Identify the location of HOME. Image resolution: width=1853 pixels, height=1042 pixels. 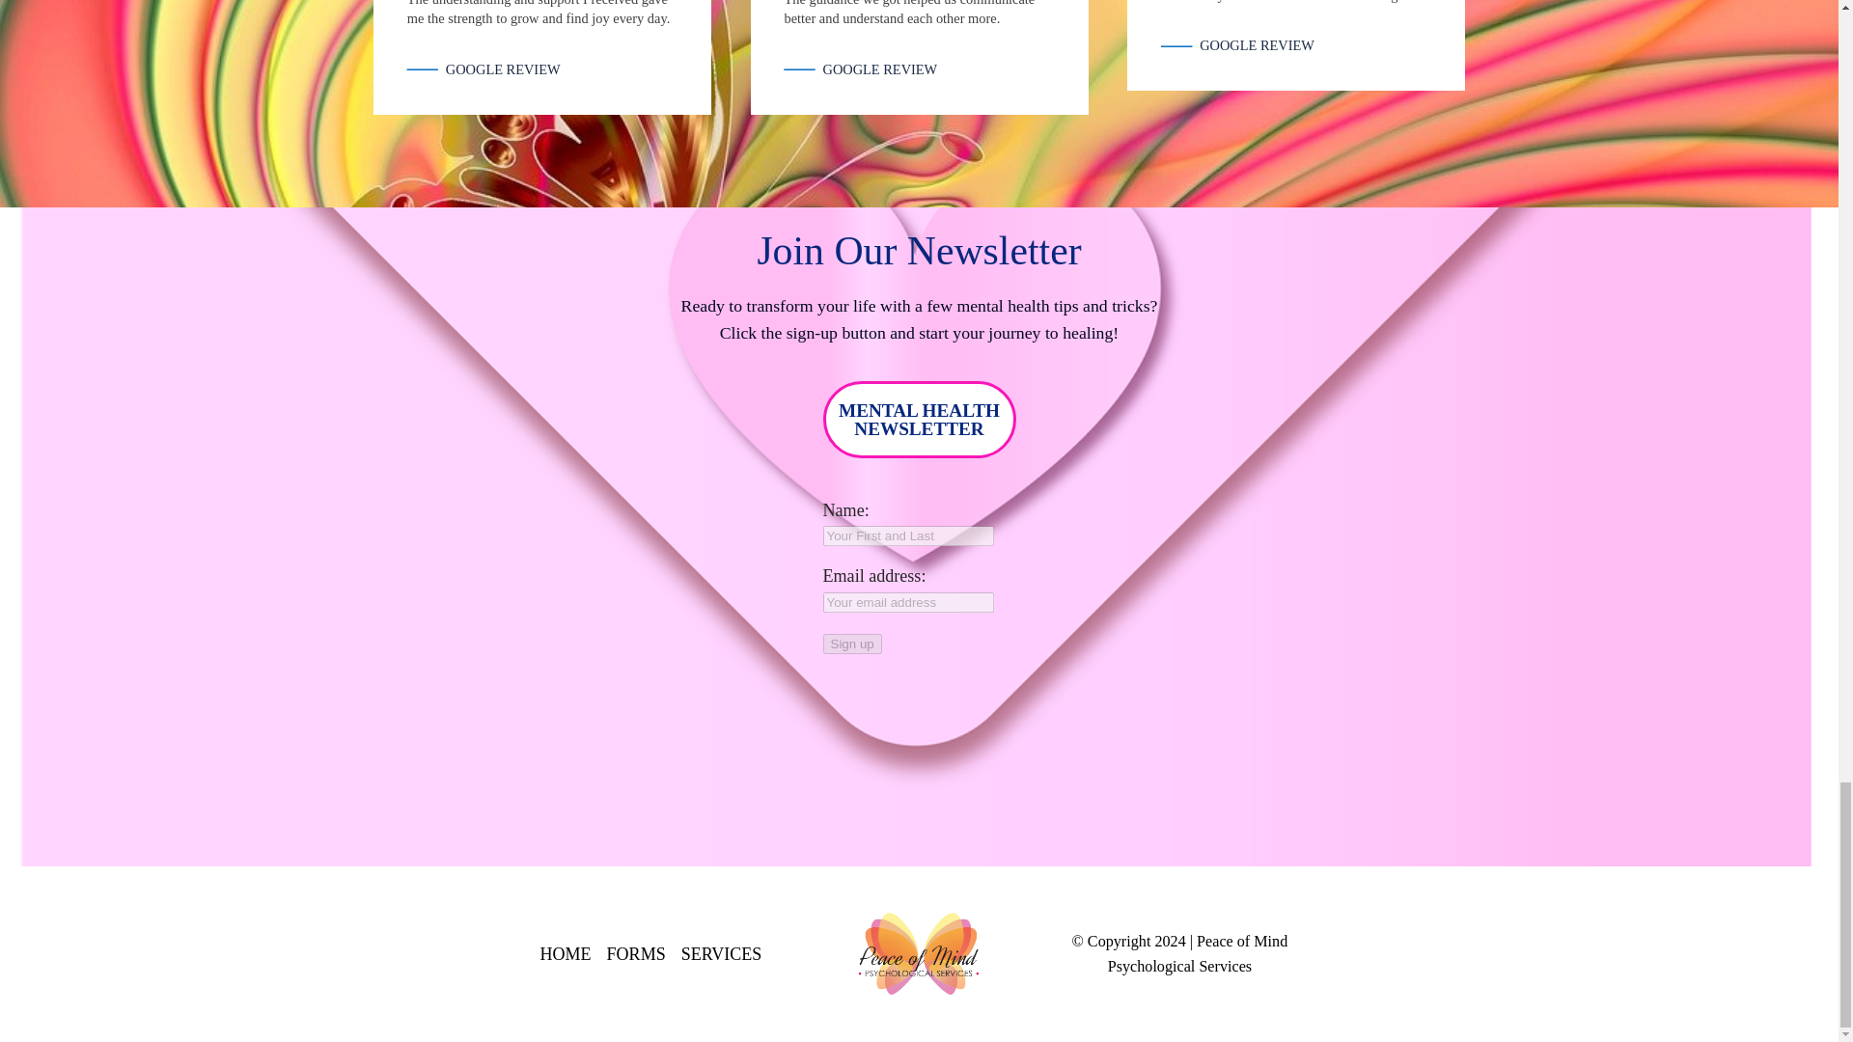
(566, 955).